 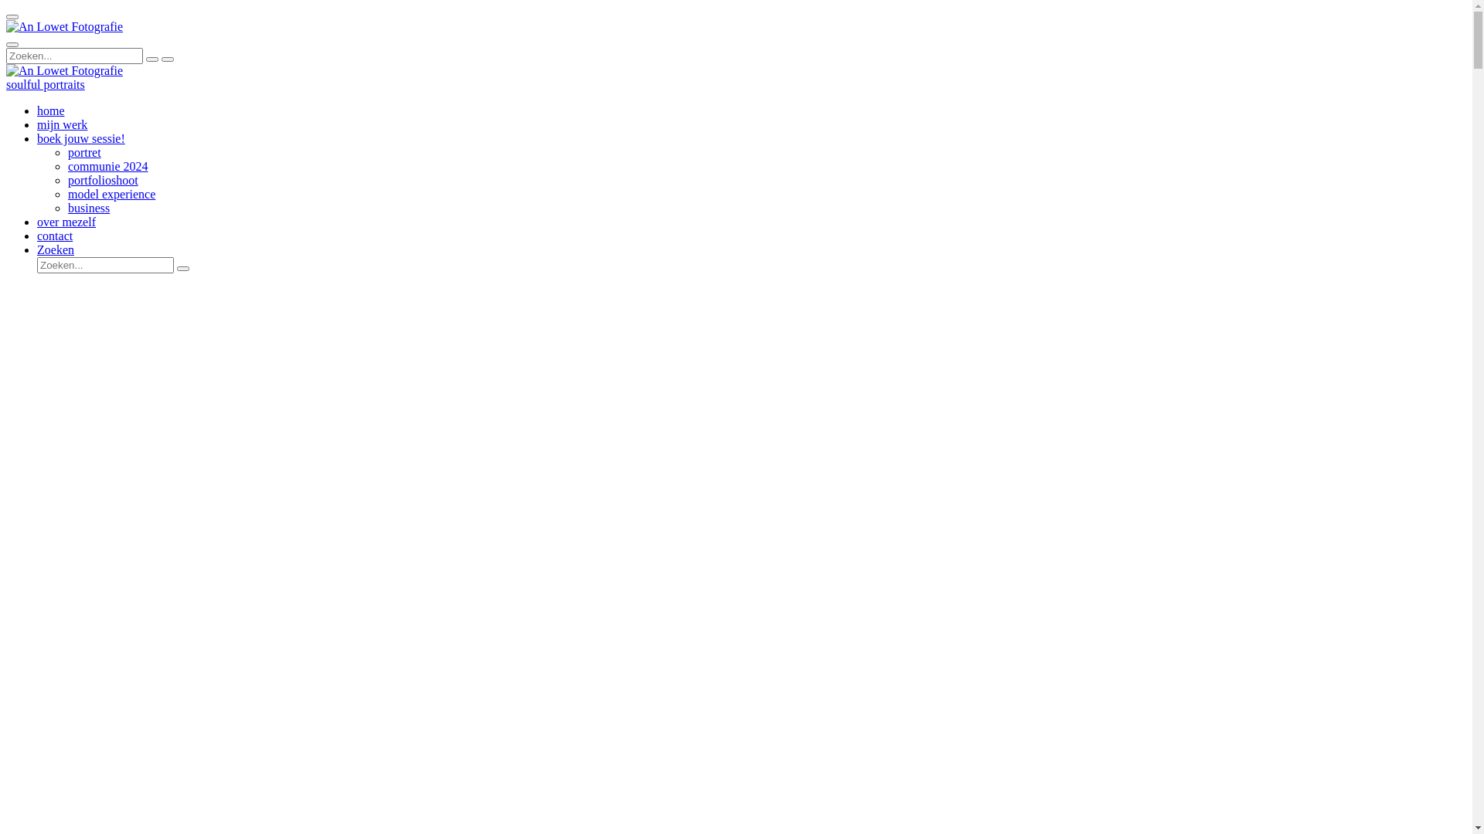 I want to click on mijn werk, so click(x=62, y=125).